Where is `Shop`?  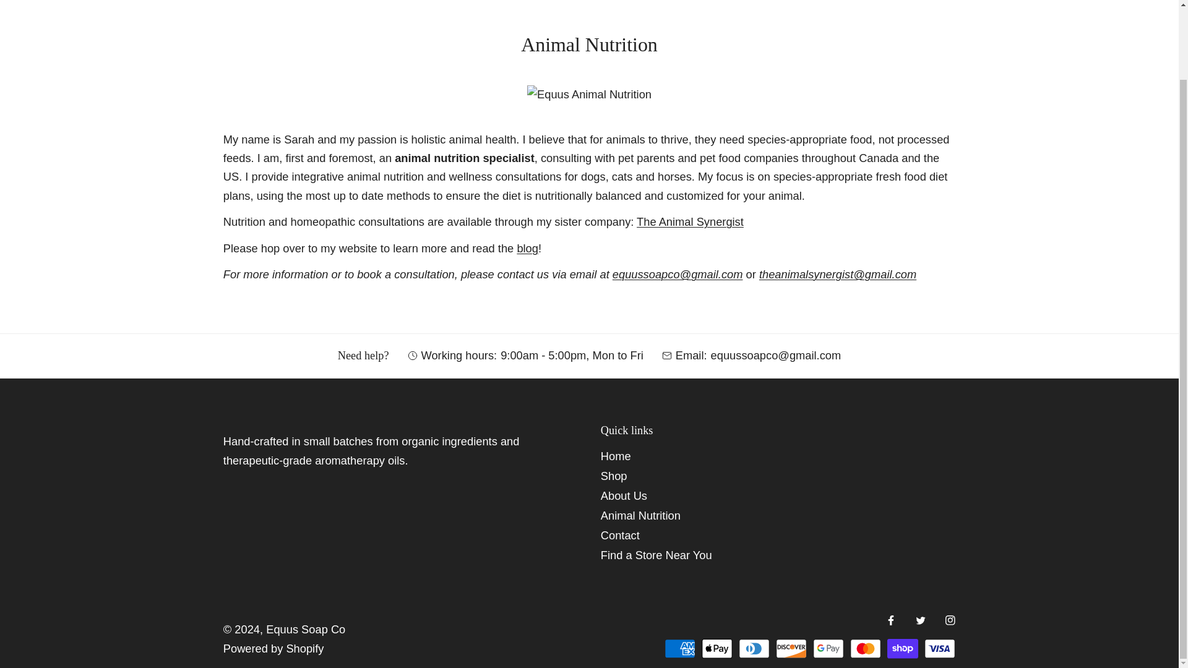 Shop is located at coordinates (614, 476).